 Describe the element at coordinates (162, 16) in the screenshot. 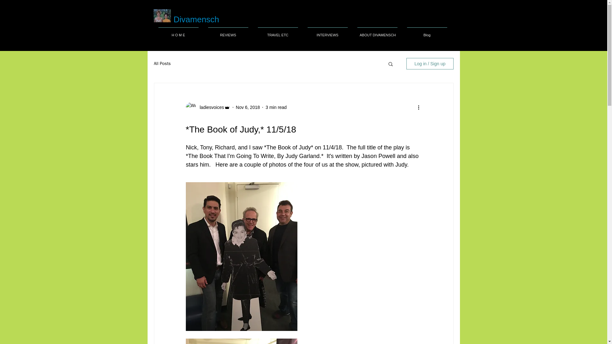

I see `Ginger and Mary Ann.jpg` at that location.